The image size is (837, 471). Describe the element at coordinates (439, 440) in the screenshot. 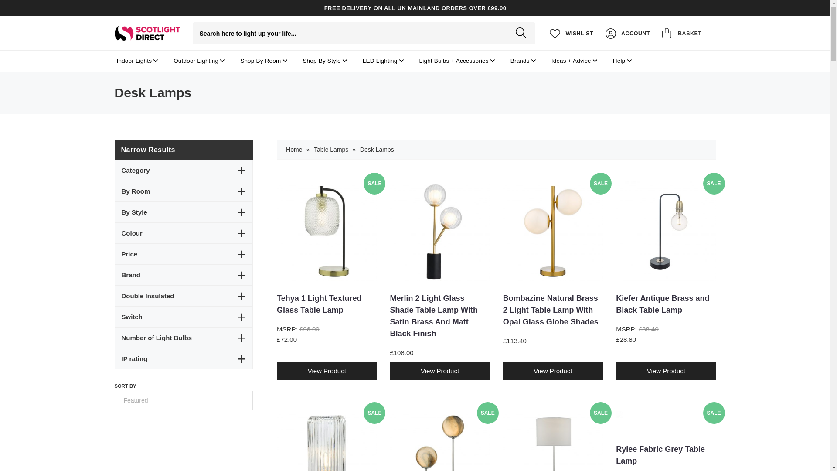

I see `Mikara Polished Chrome Planet Glass 2 Light Table Lamp` at that location.